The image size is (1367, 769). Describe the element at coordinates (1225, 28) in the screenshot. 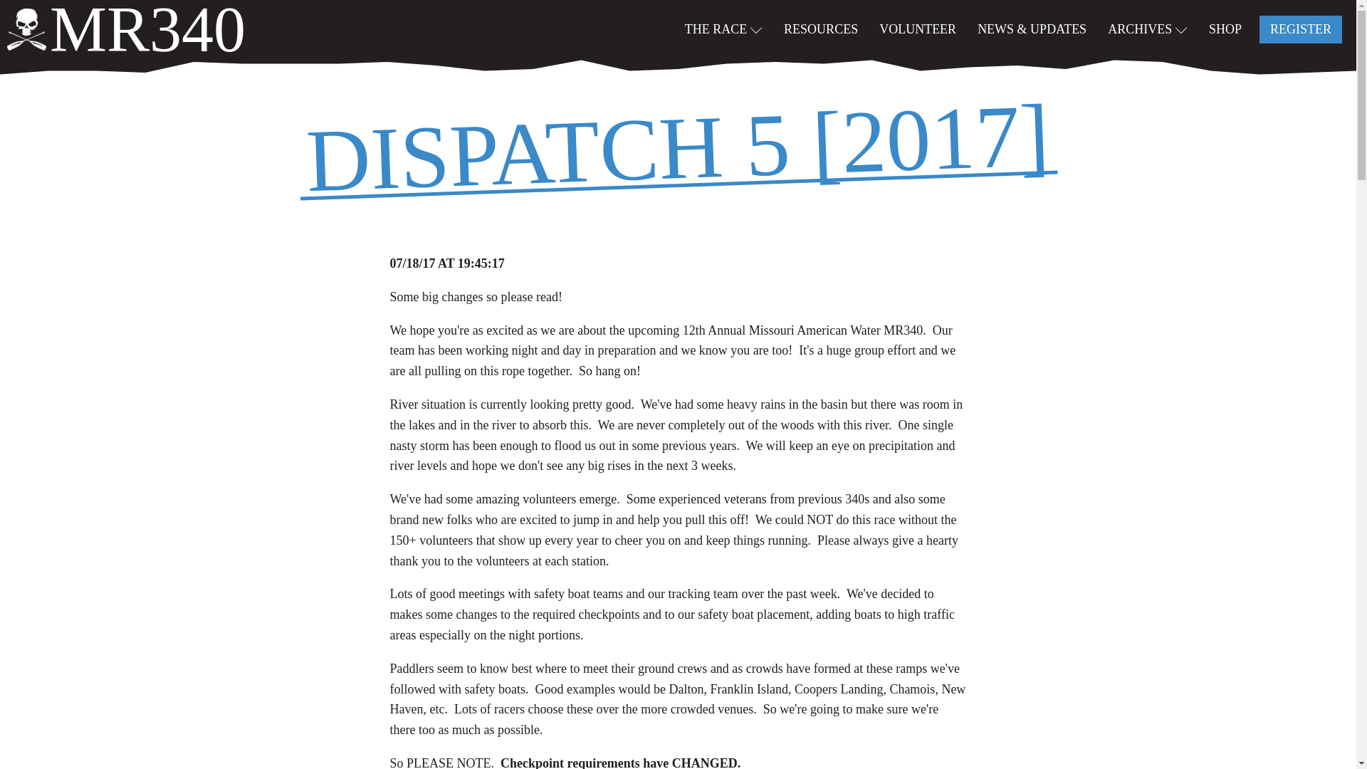

I see `SHOP` at that location.